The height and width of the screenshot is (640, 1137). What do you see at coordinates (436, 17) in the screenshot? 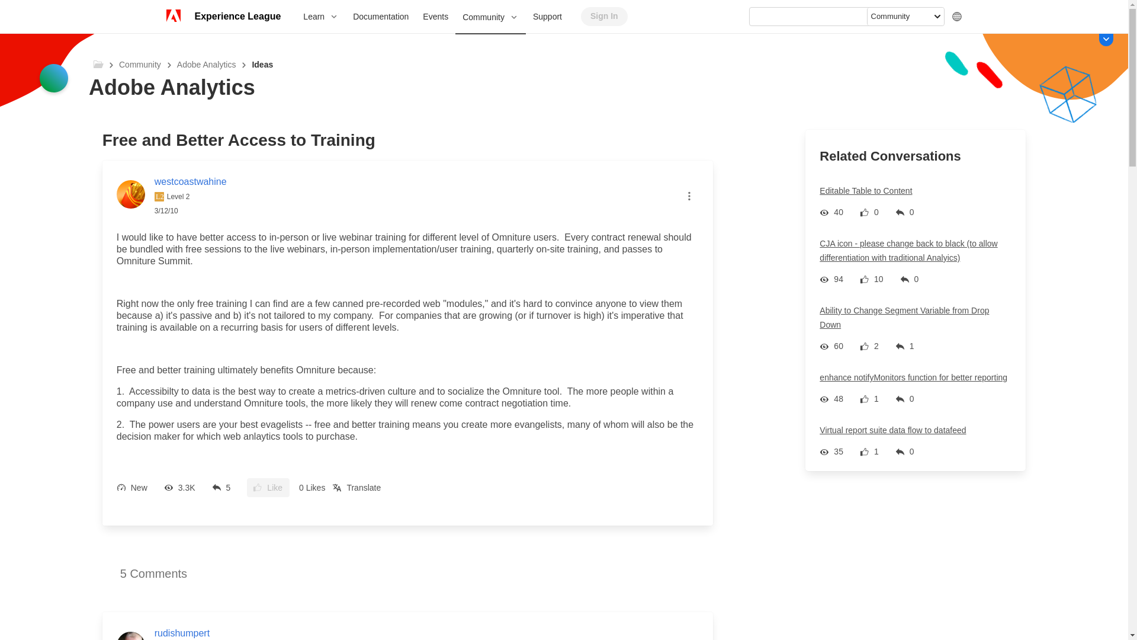
I see `Events` at bounding box center [436, 17].